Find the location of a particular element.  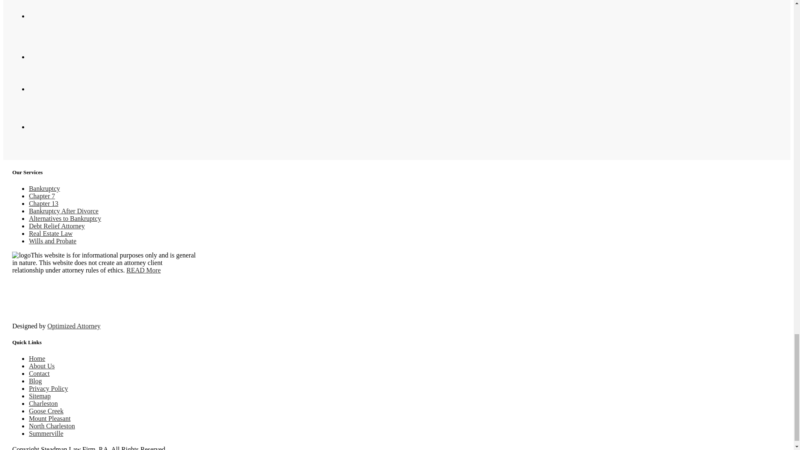

Bankruptcy After Divorce is located at coordinates (63, 211).